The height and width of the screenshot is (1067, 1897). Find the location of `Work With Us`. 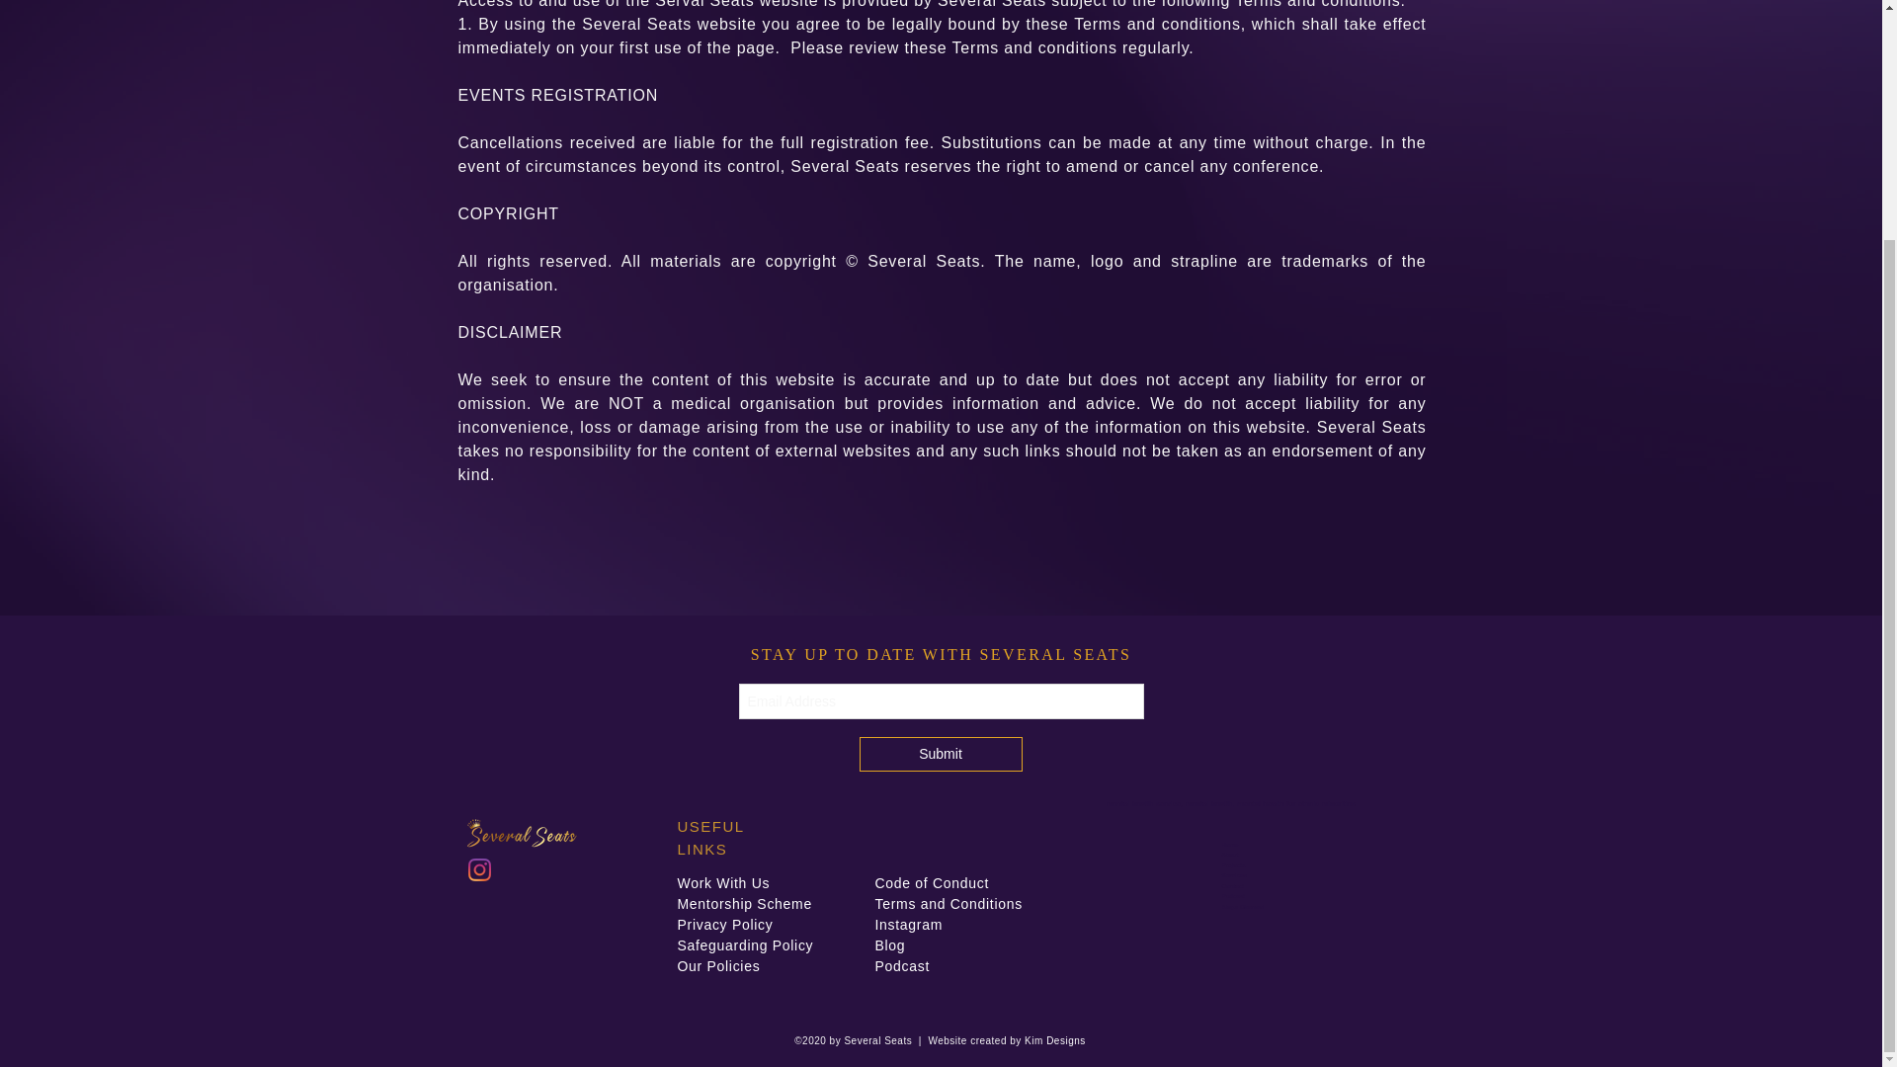

Work With Us is located at coordinates (723, 882).